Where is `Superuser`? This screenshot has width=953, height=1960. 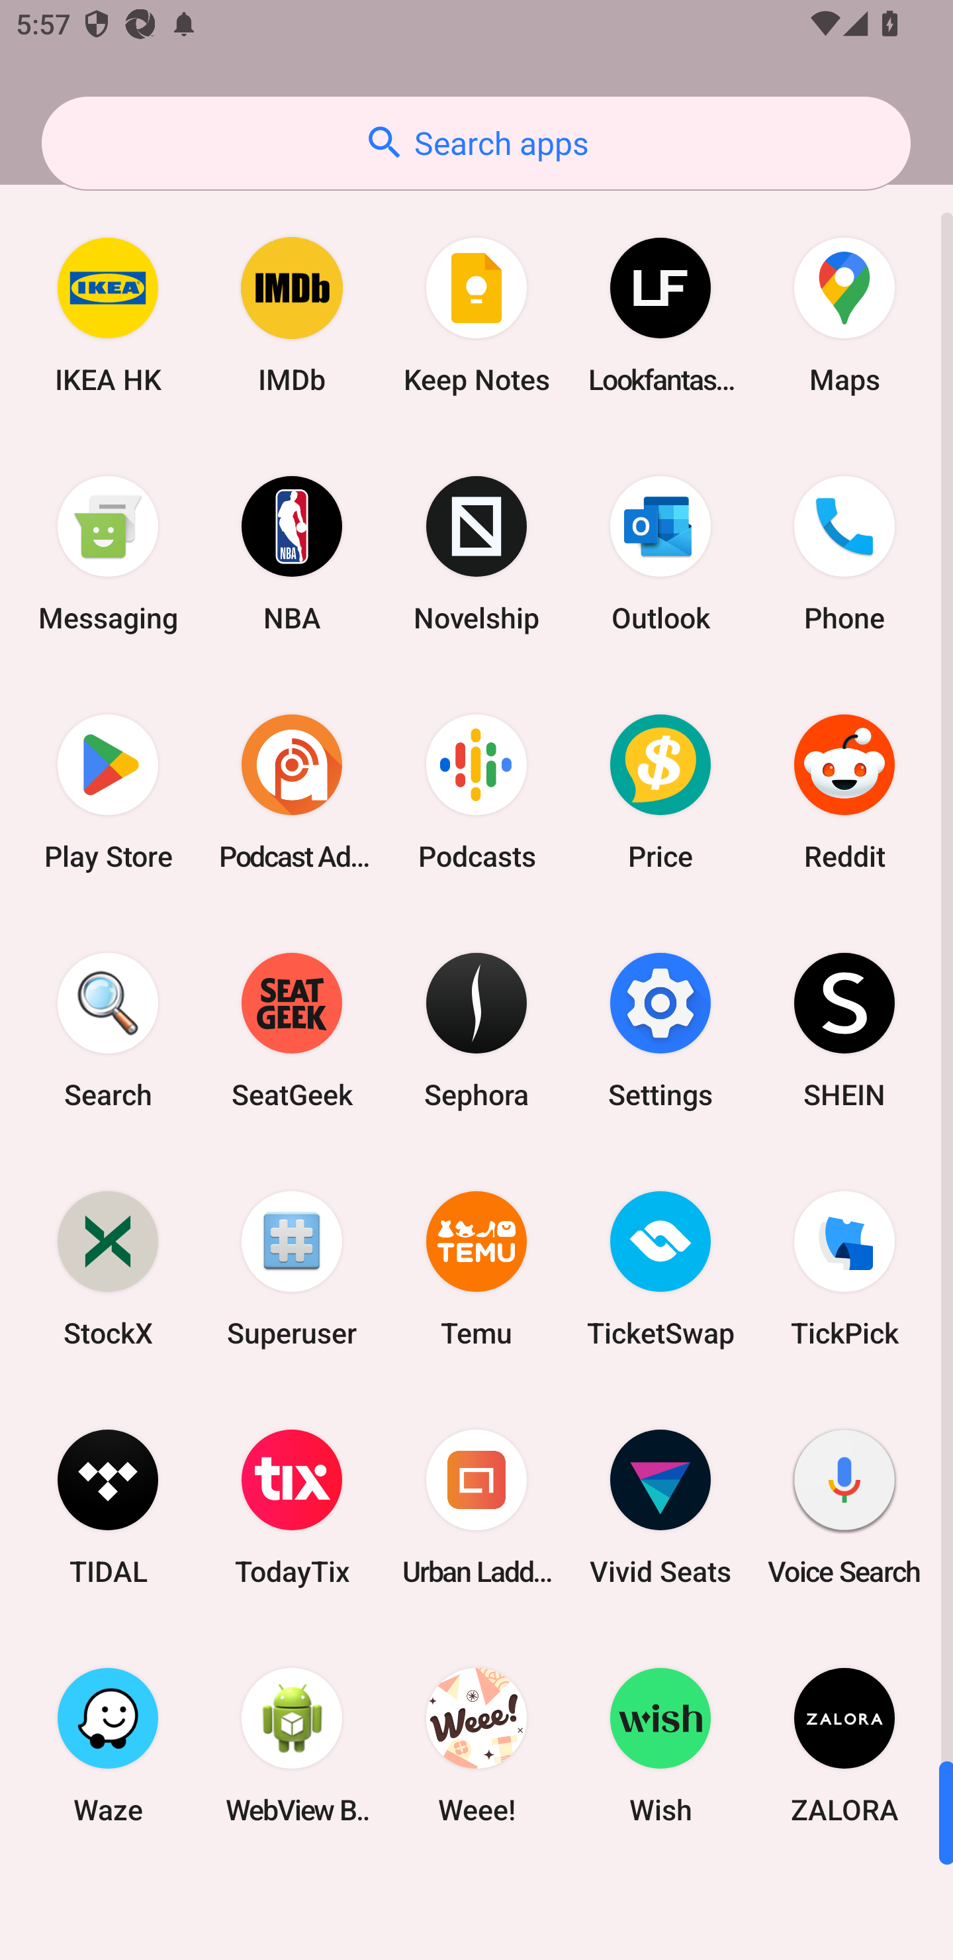 Superuser is located at coordinates (292, 1267).